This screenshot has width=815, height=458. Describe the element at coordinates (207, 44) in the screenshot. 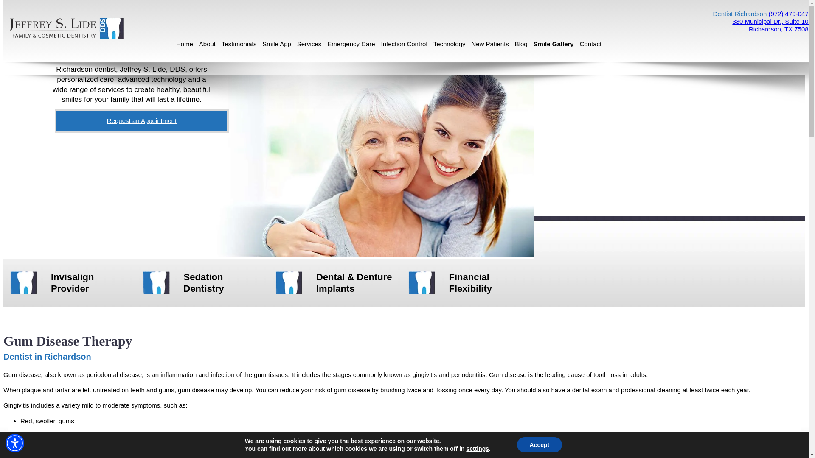

I see `About` at that location.